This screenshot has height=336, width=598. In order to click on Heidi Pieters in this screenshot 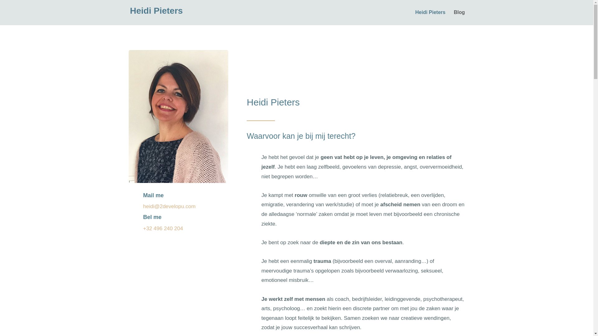, I will do `click(178, 116)`.